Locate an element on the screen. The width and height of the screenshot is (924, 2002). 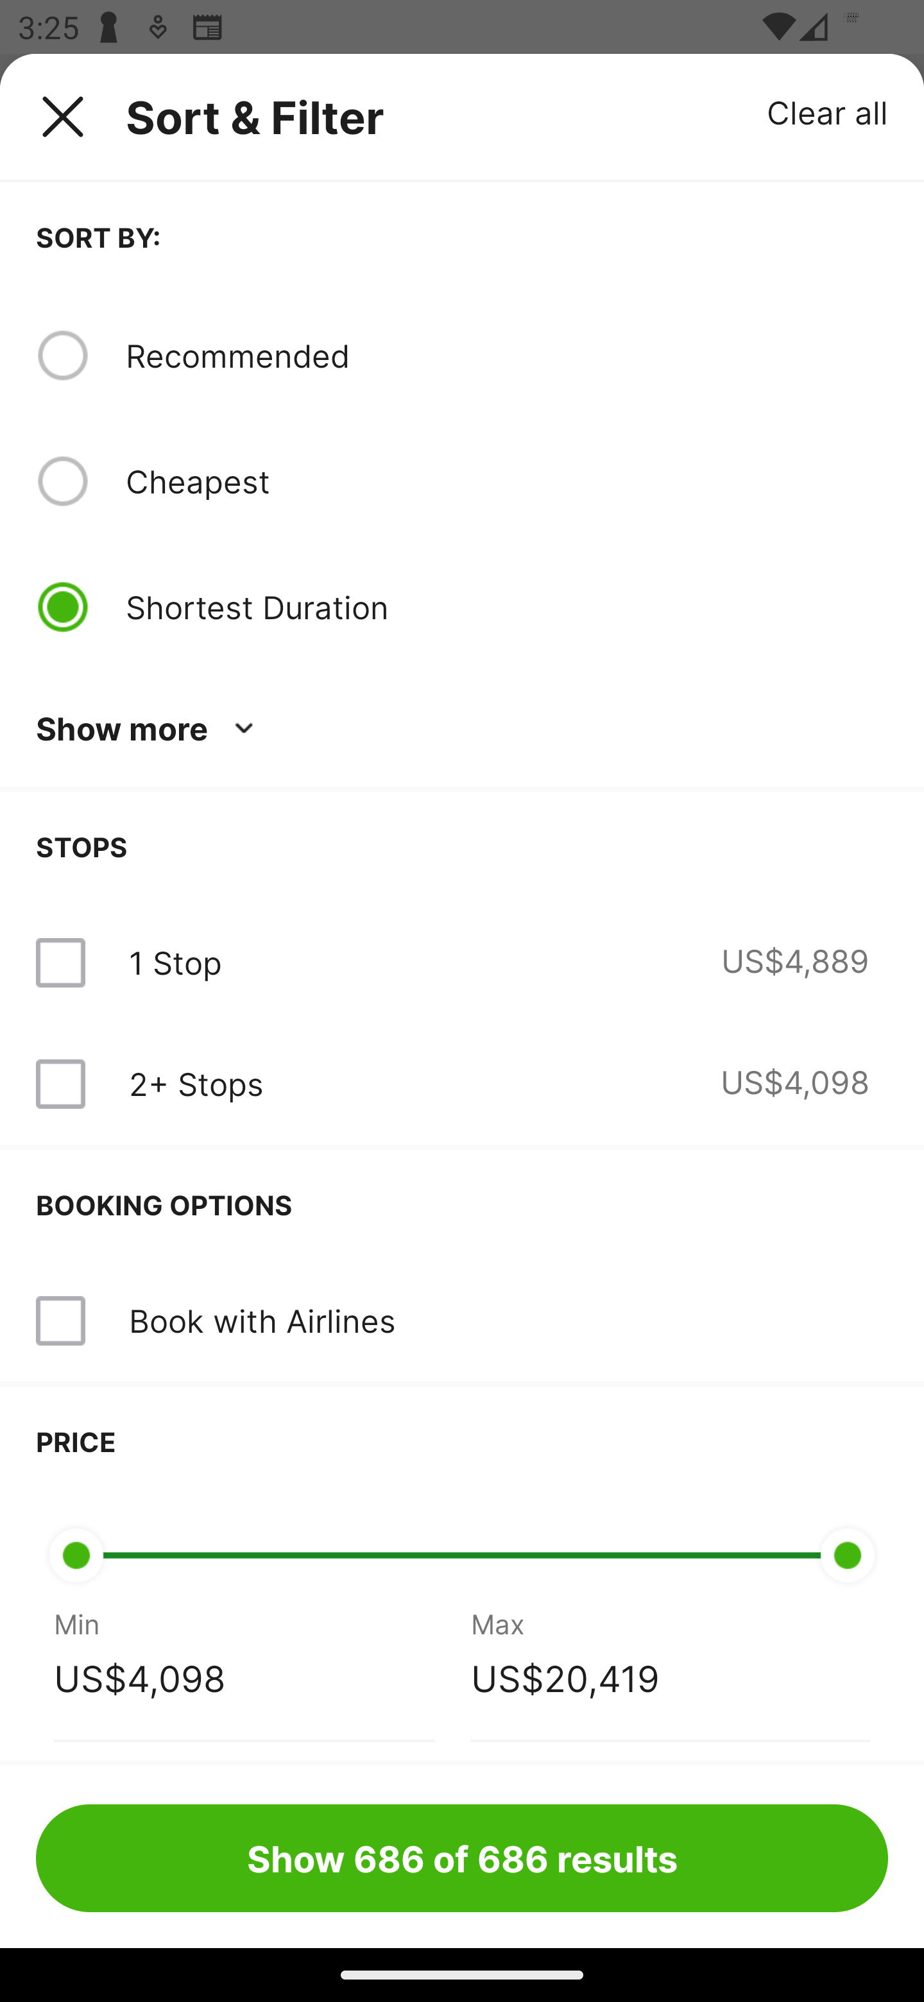
Book with Airlines is located at coordinates (262, 1320).